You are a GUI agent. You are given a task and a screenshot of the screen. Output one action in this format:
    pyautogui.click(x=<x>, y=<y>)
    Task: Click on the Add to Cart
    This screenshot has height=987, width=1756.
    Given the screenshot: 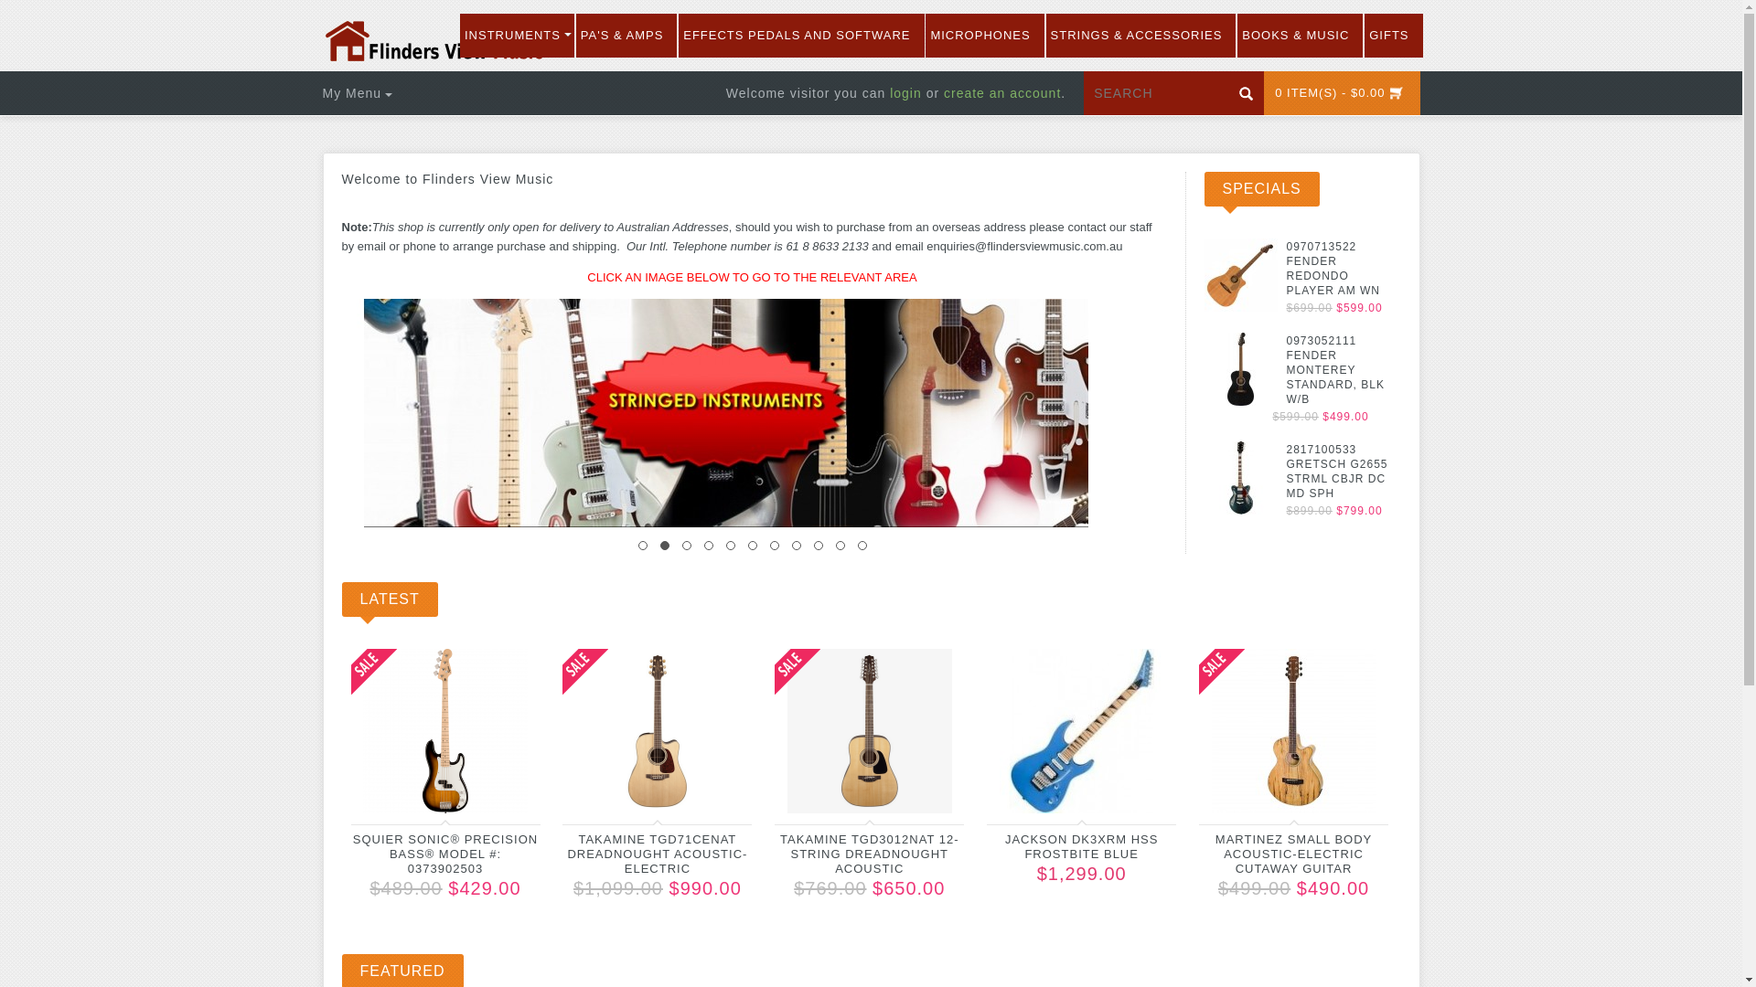 What is the action you would take?
    pyautogui.click(x=935, y=795)
    